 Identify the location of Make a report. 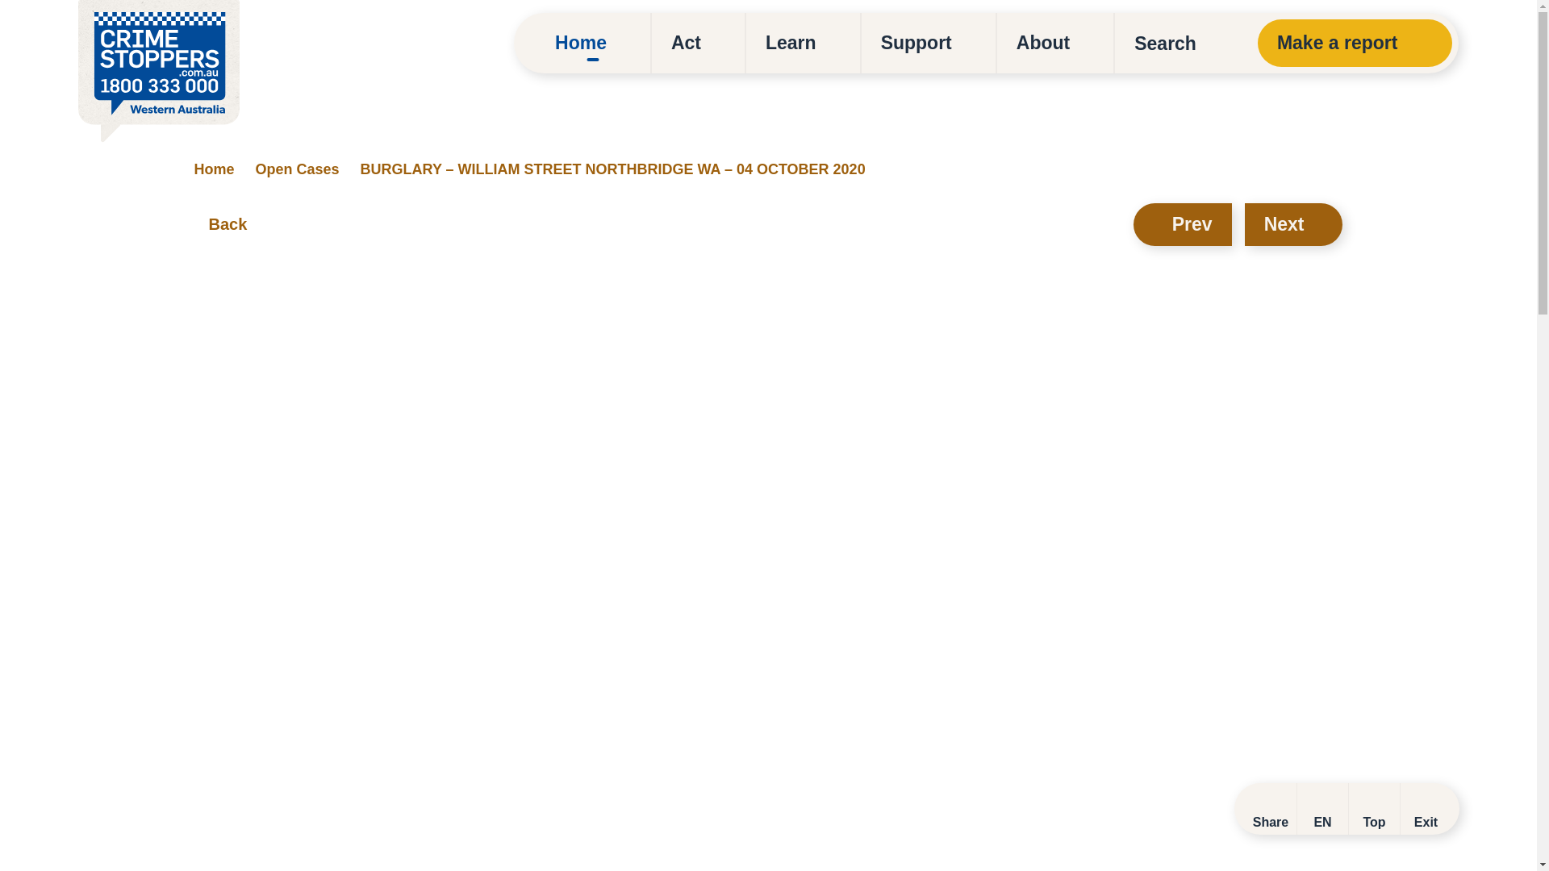
(1355, 43).